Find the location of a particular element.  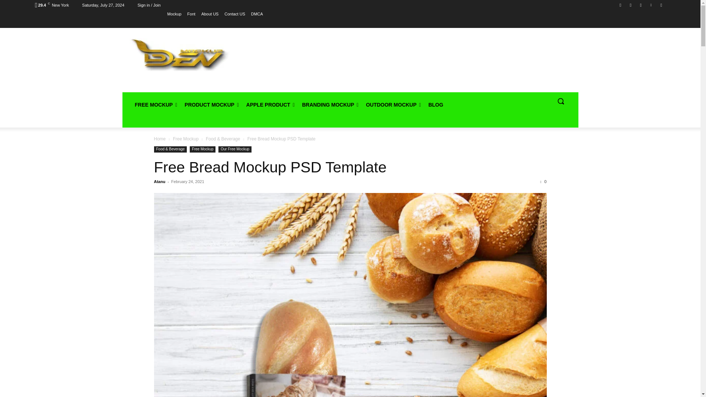

FREE MOCKUP is located at coordinates (156, 104).